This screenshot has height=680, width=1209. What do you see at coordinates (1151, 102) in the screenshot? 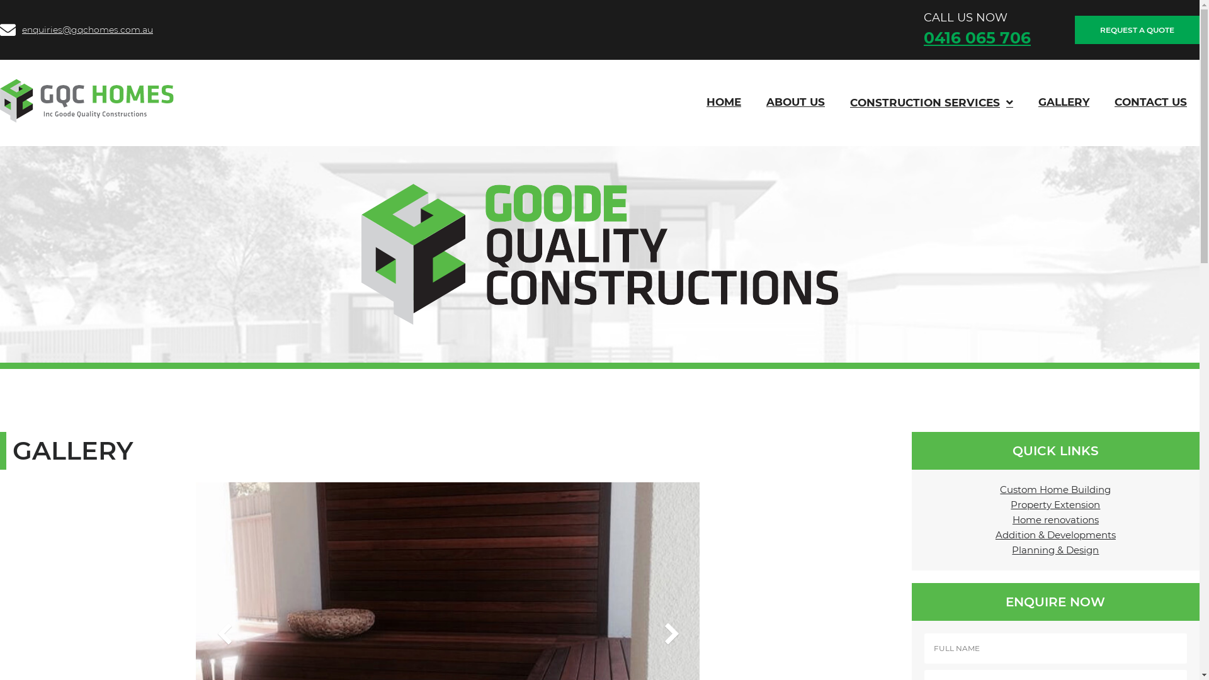
I see `CONTACT US` at bounding box center [1151, 102].